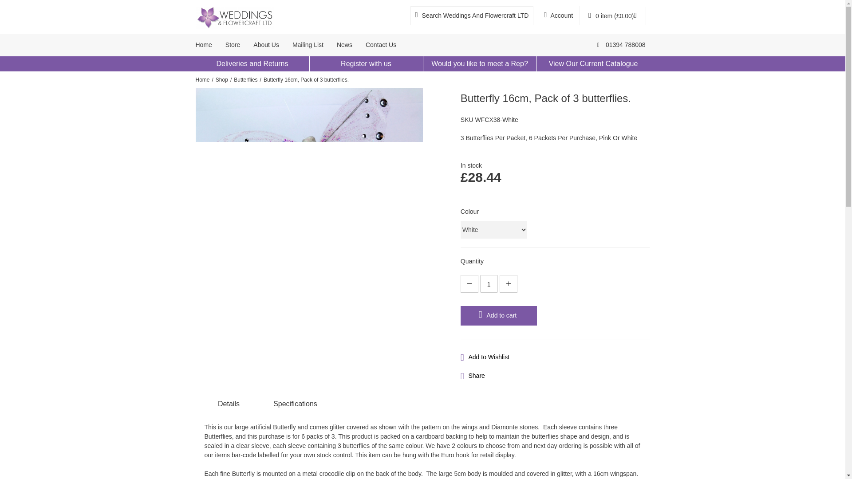 Image resolution: width=852 pixels, height=479 pixels. I want to click on Account, so click(558, 15).